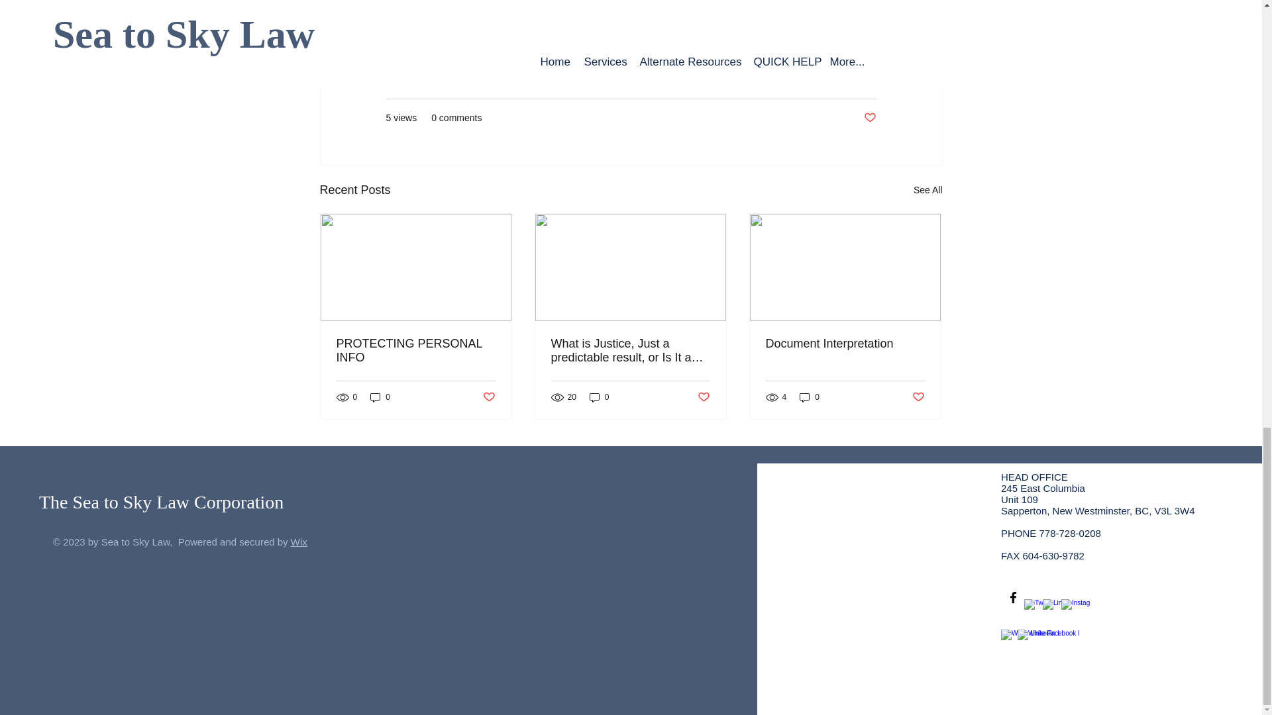 The image size is (1272, 715). What do you see at coordinates (918, 397) in the screenshot?
I see `Post not marked as liked` at bounding box center [918, 397].